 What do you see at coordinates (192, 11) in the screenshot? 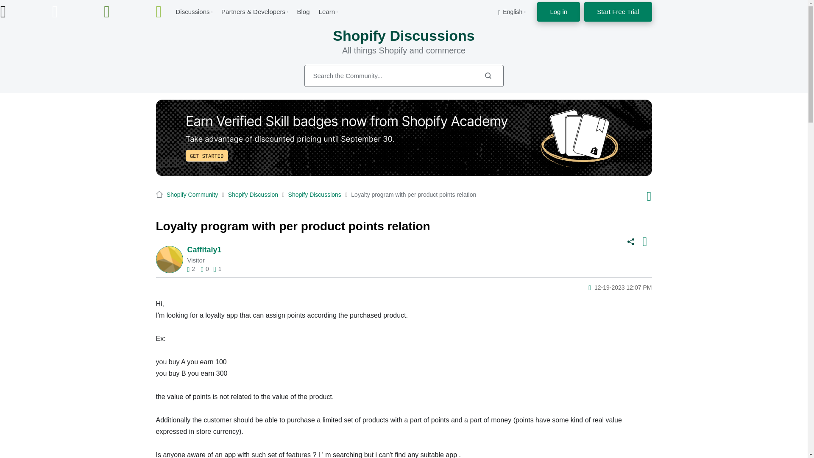
I see `Discussions` at bounding box center [192, 11].